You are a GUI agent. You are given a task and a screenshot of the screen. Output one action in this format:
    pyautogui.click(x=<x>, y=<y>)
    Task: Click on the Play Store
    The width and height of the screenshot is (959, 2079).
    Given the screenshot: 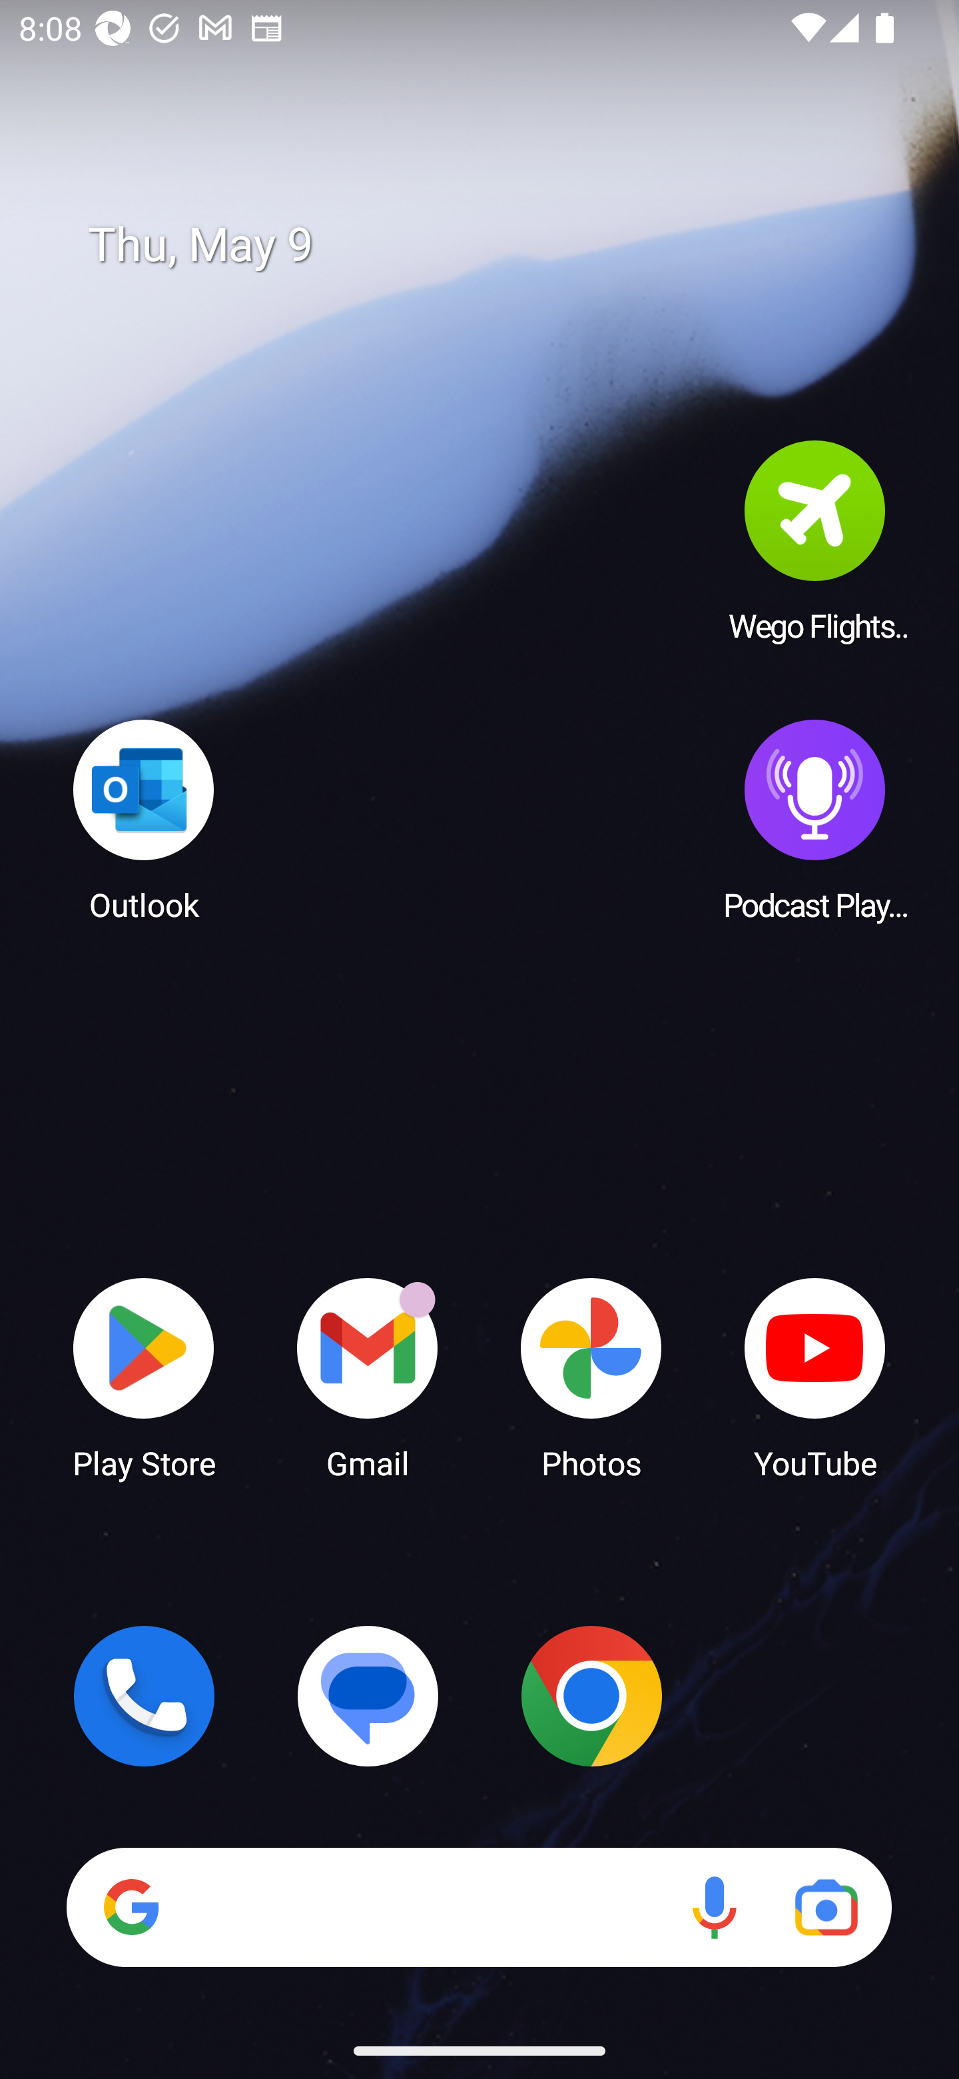 What is the action you would take?
    pyautogui.click(x=144, y=1377)
    